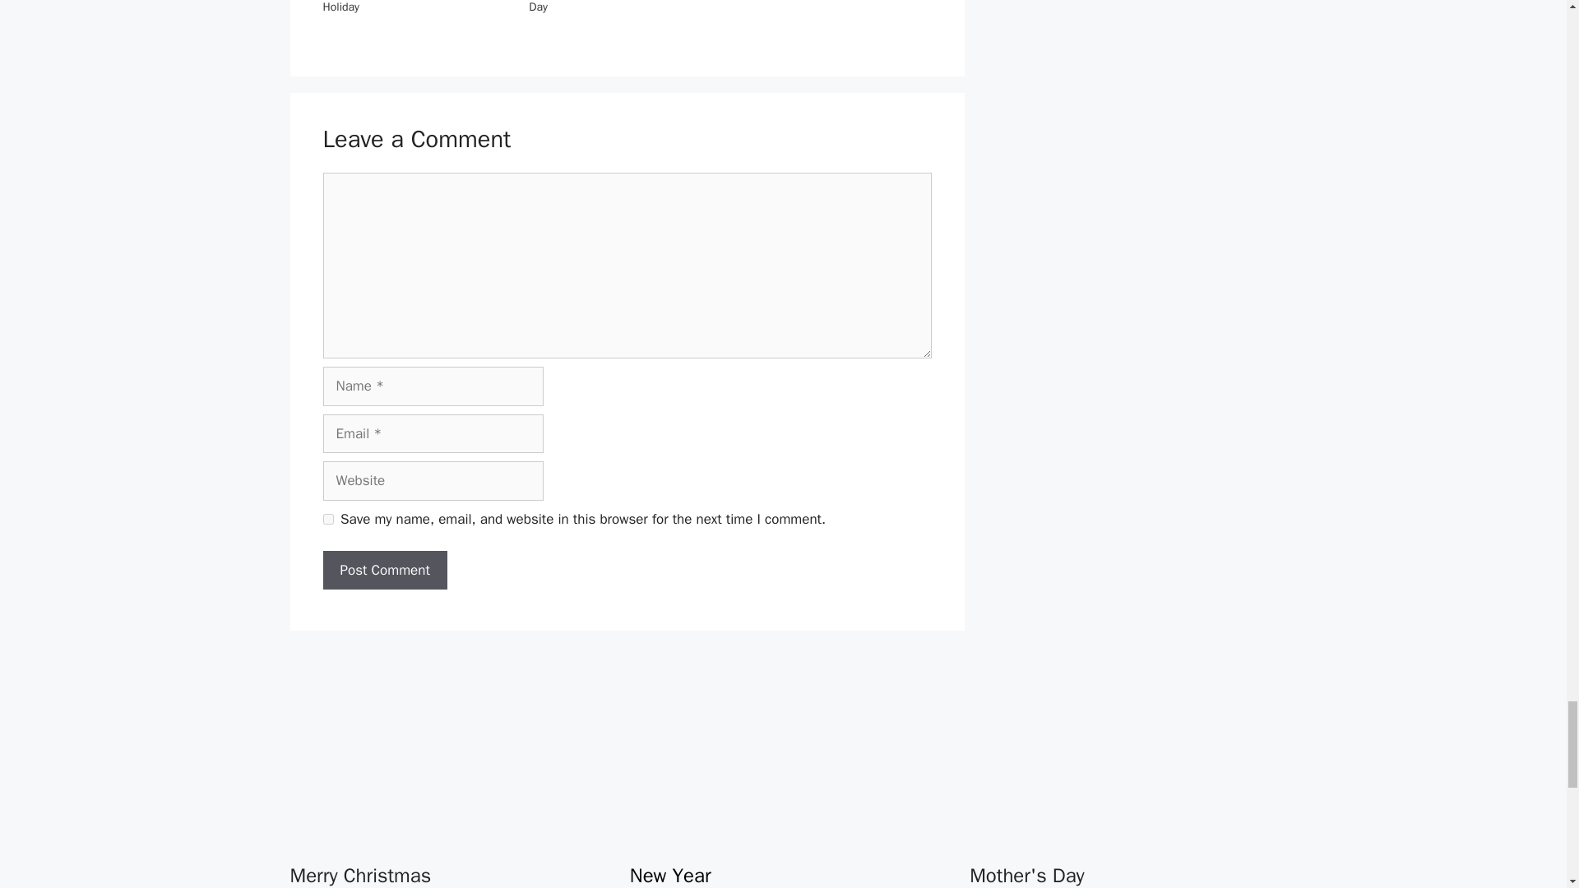 The image size is (1579, 888). Describe the element at coordinates (327, 520) in the screenshot. I see `yes` at that location.